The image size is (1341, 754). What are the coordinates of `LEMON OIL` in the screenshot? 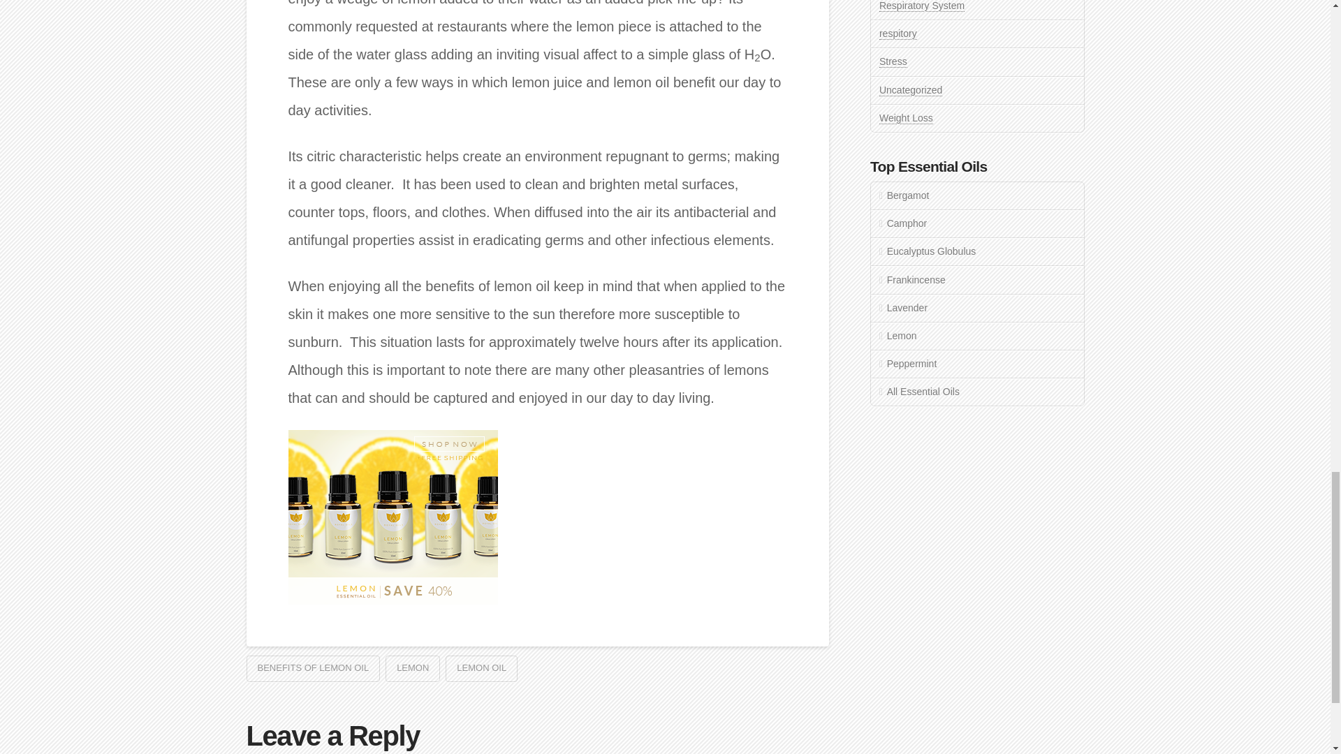 It's located at (481, 669).